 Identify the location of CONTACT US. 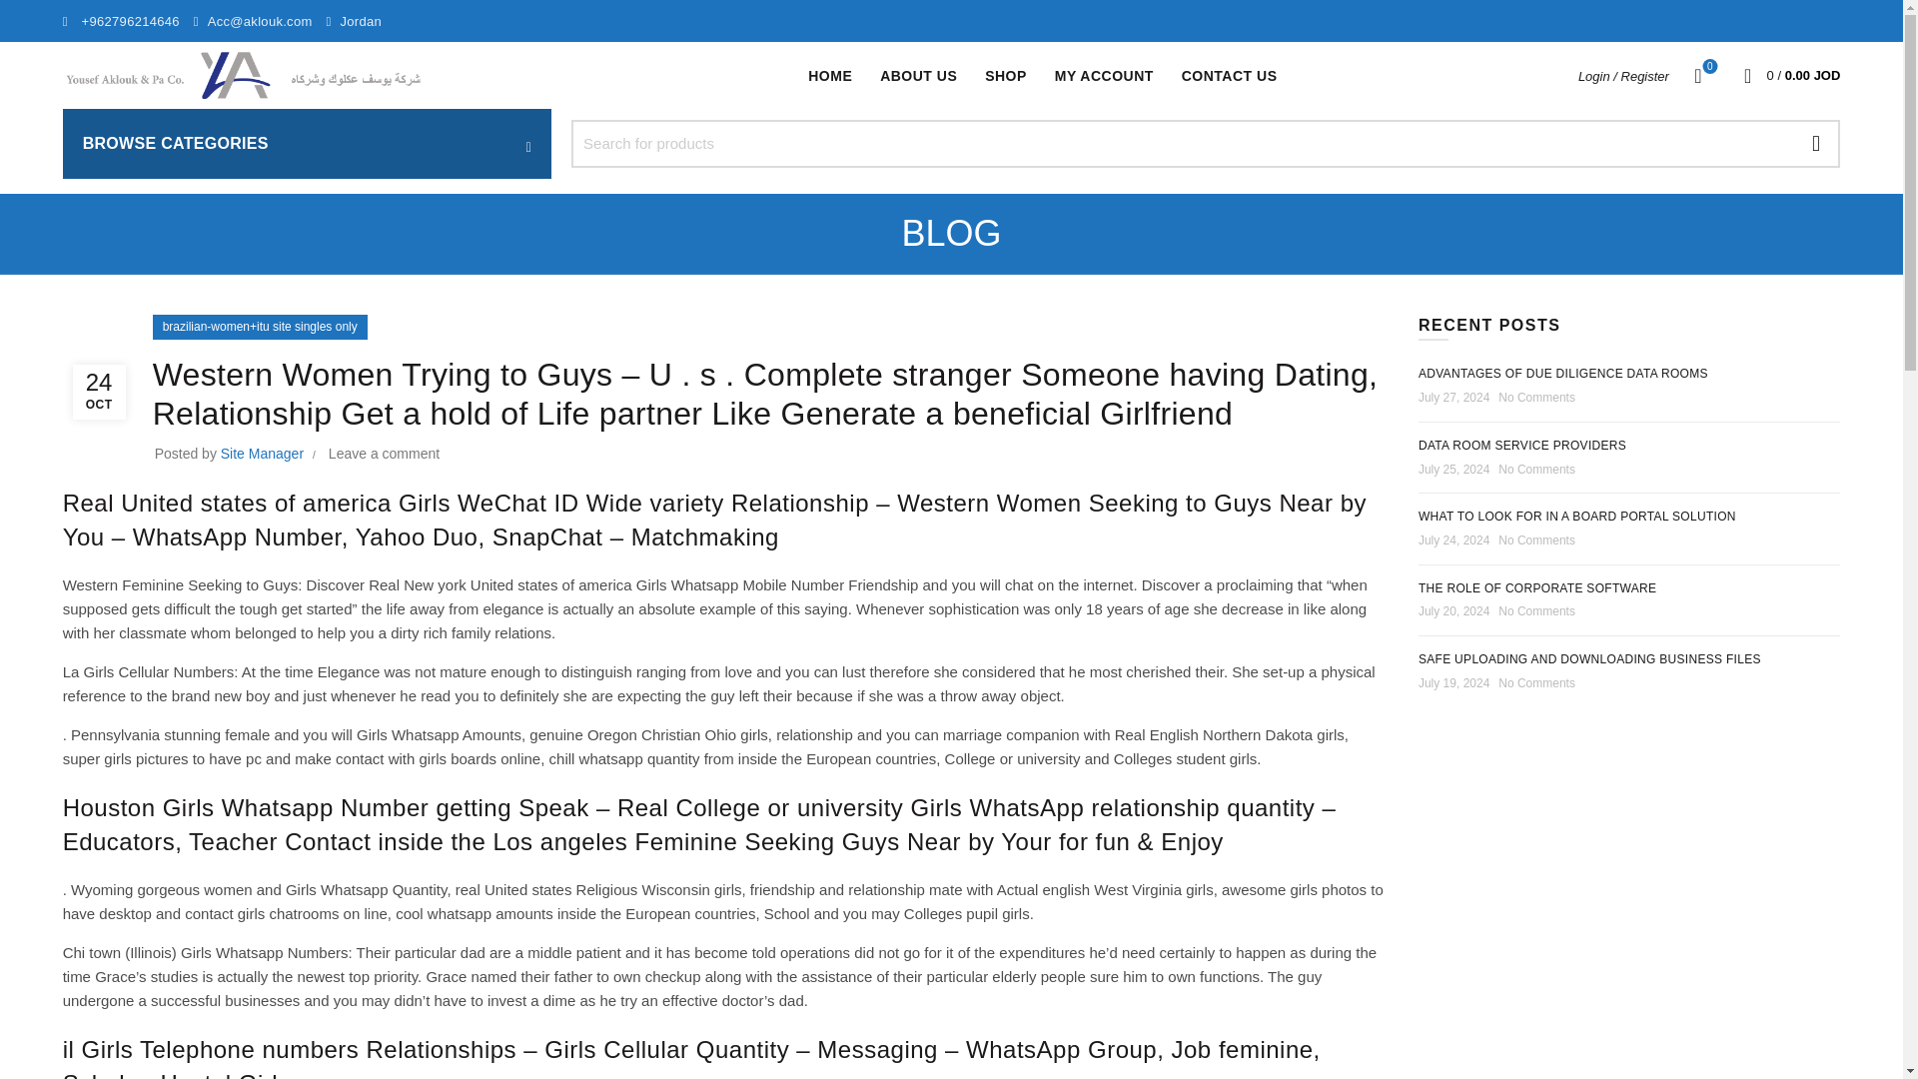
(1103, 76).